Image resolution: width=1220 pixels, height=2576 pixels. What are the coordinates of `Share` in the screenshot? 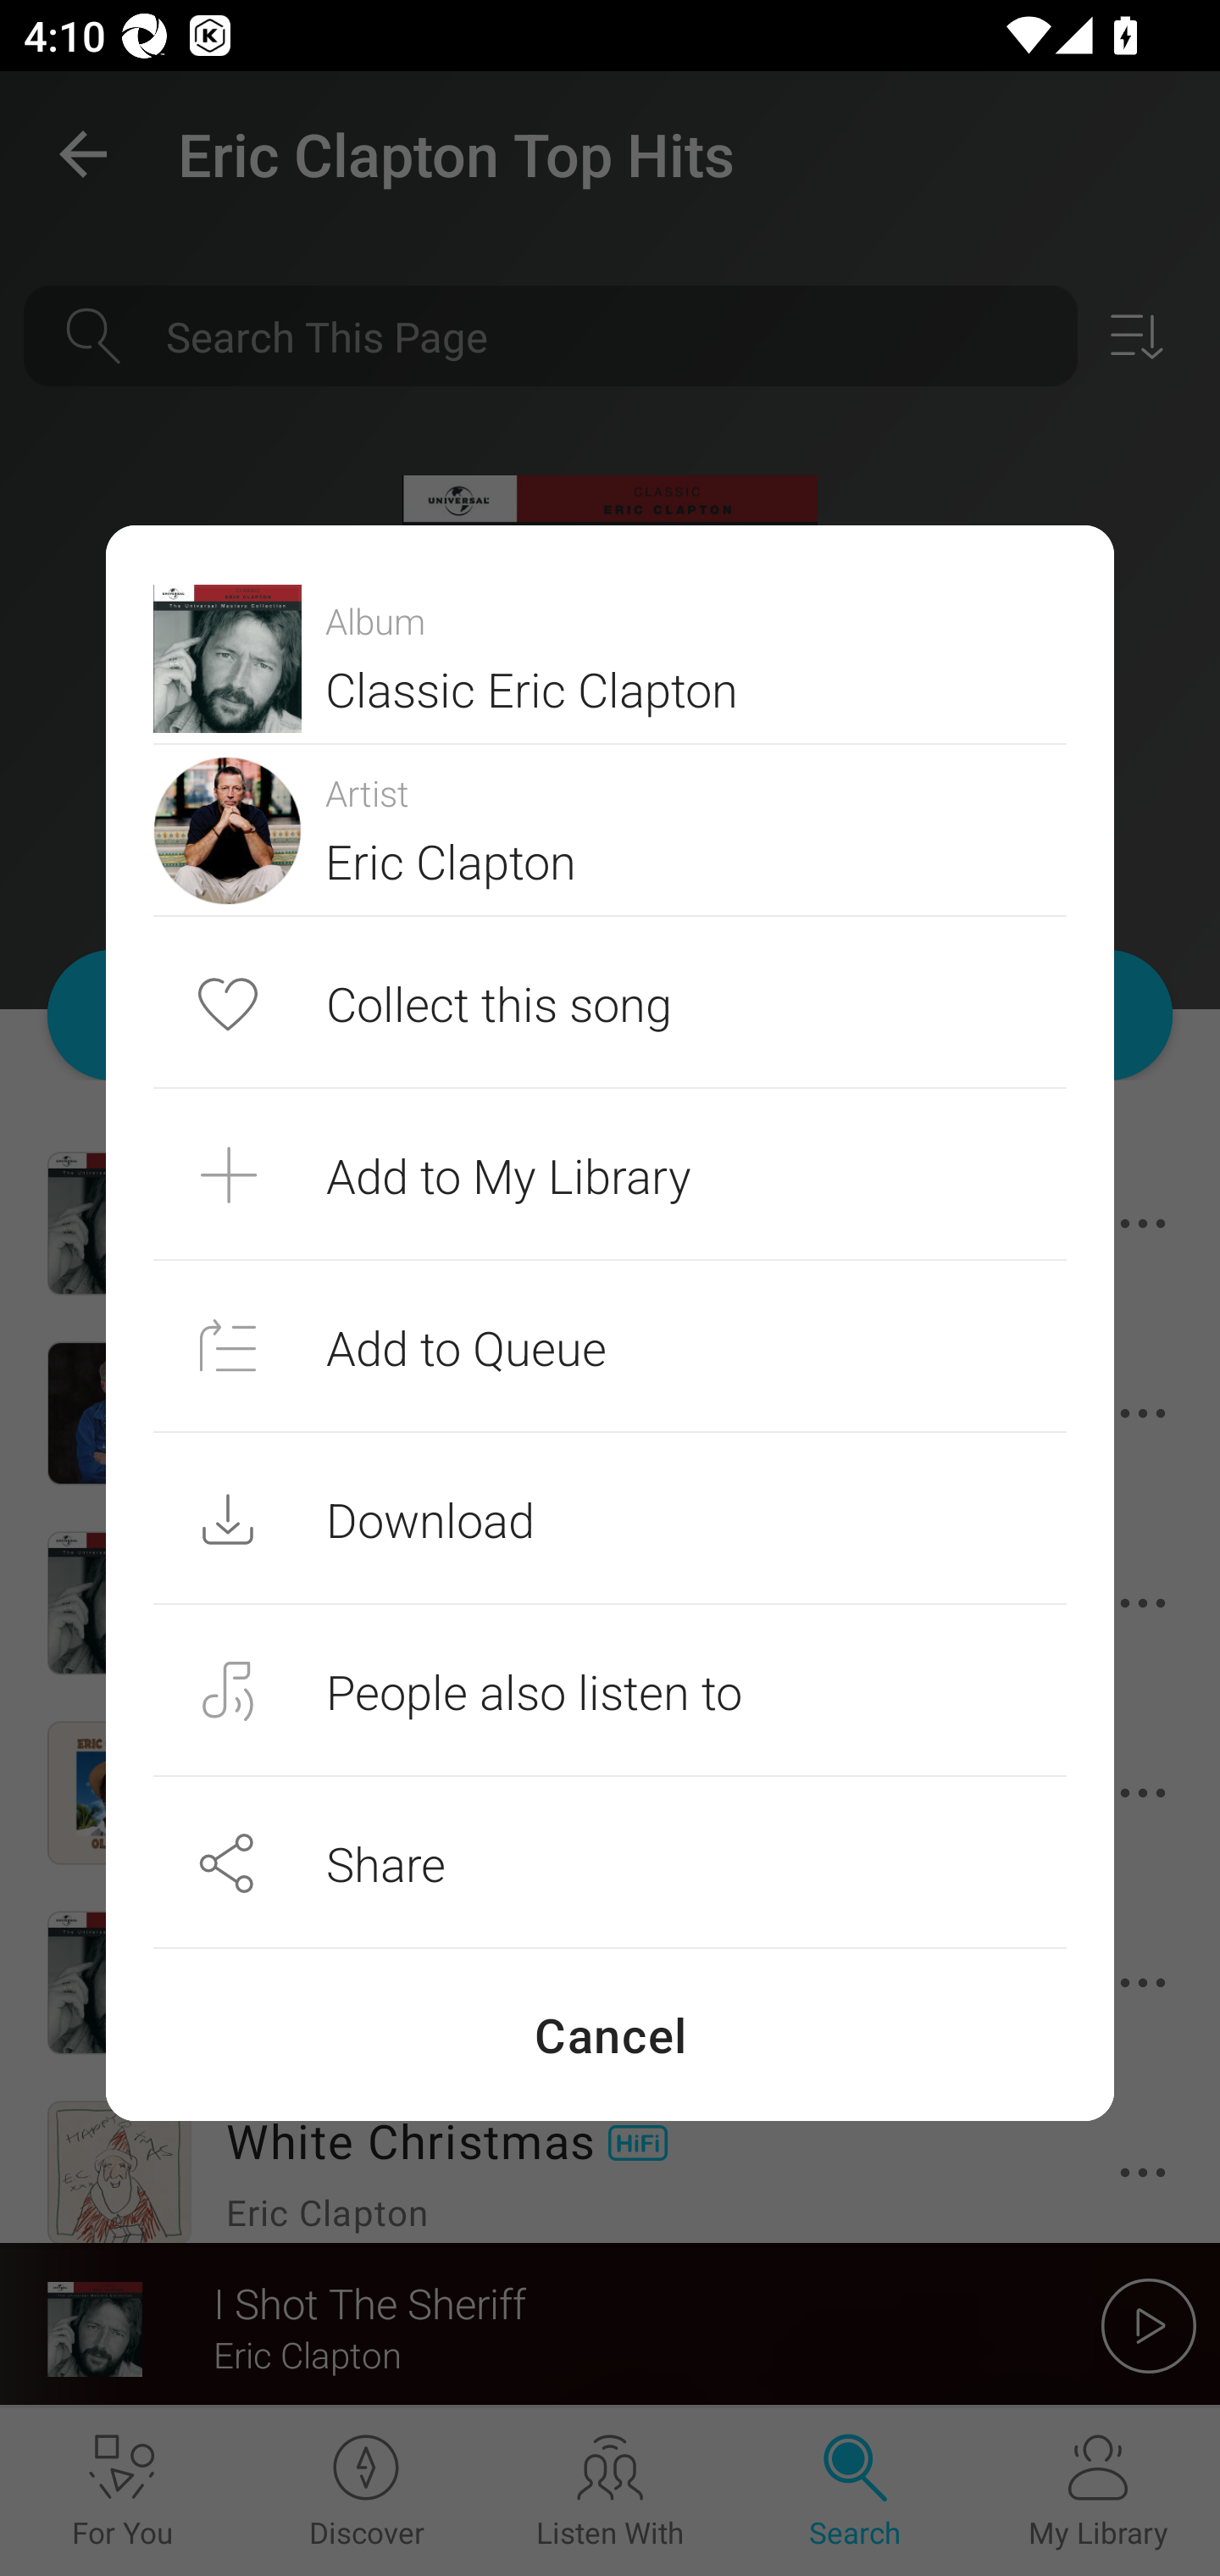 It's located at (610, 1863).